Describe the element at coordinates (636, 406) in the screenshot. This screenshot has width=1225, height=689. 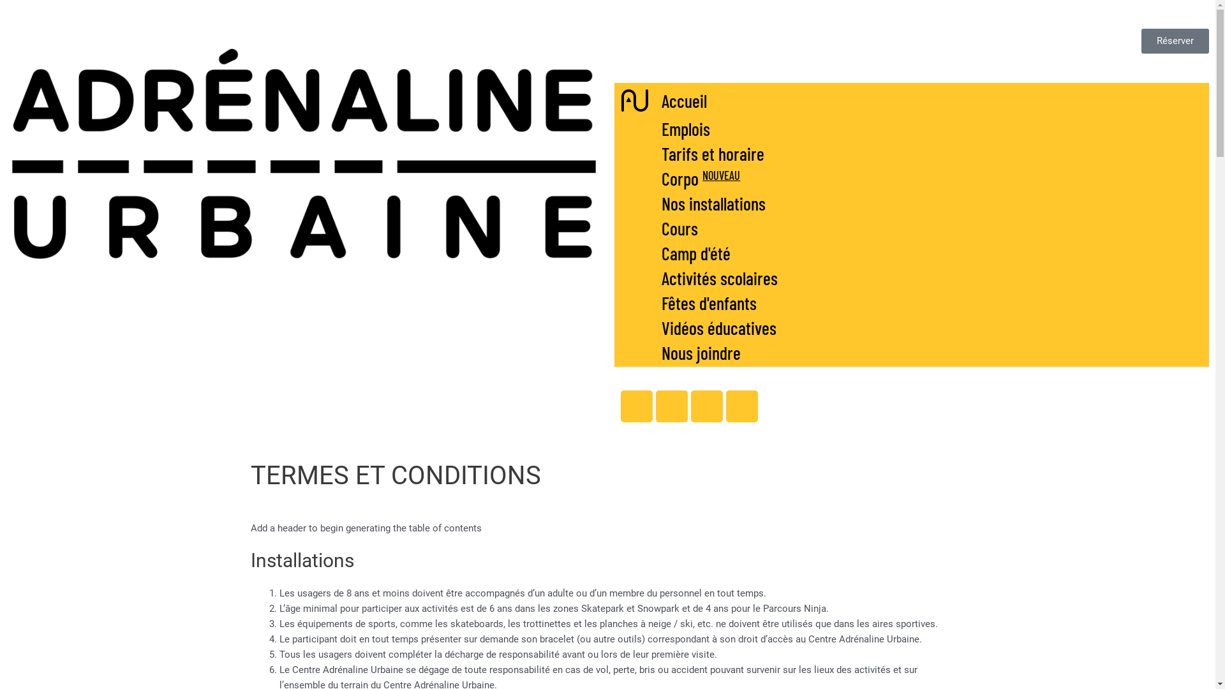
I see `Facebook` at that location.